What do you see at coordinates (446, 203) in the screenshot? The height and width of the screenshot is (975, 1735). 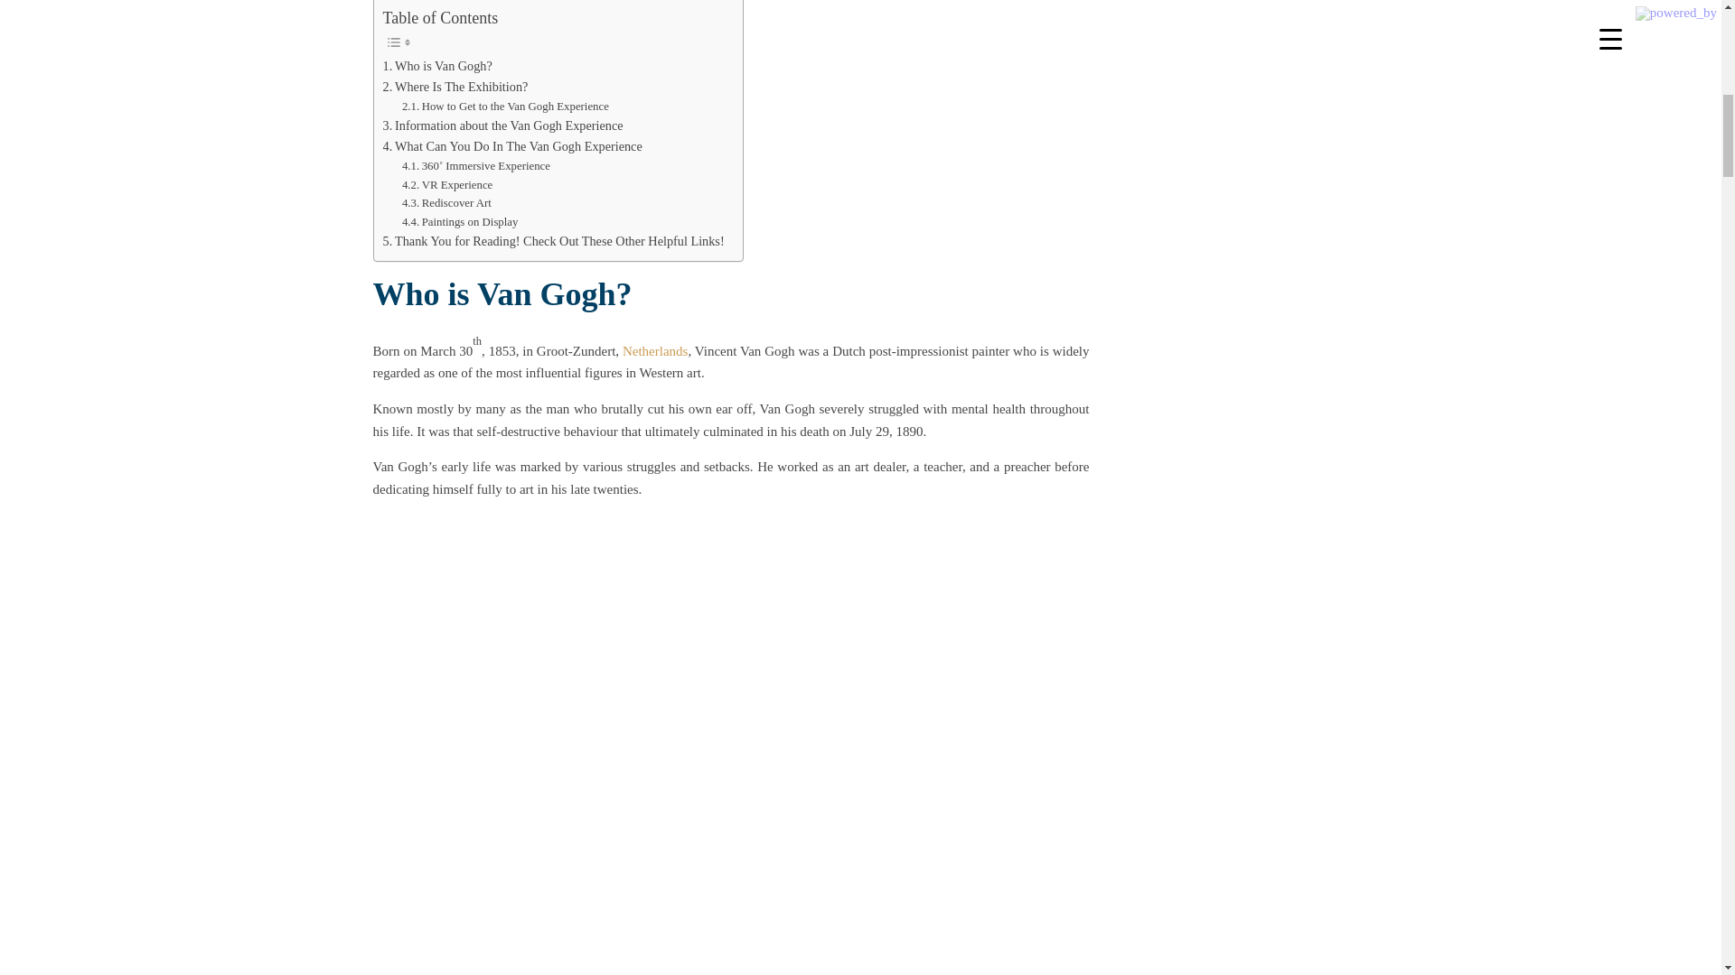 I see `Rediscover Art` at bounding box center [446, 203].